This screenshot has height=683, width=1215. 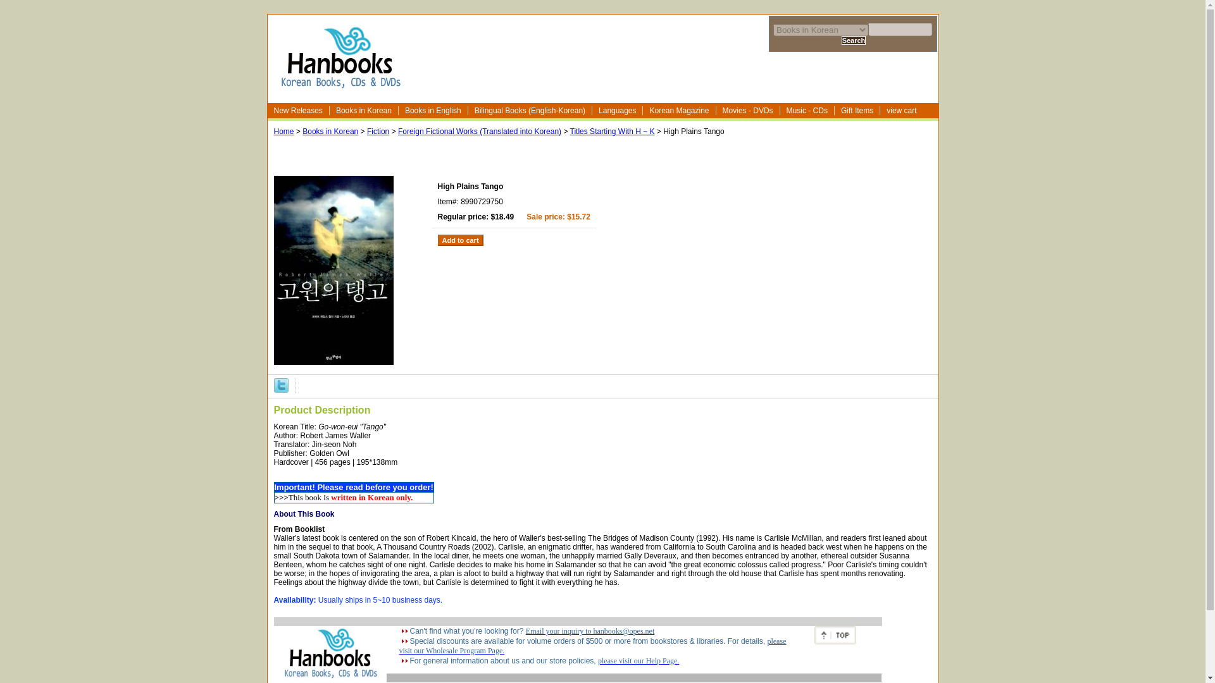 What do you see at coordinates (854, 40) in the screenshot?
I see `Search` at bounding box center [854, 40].